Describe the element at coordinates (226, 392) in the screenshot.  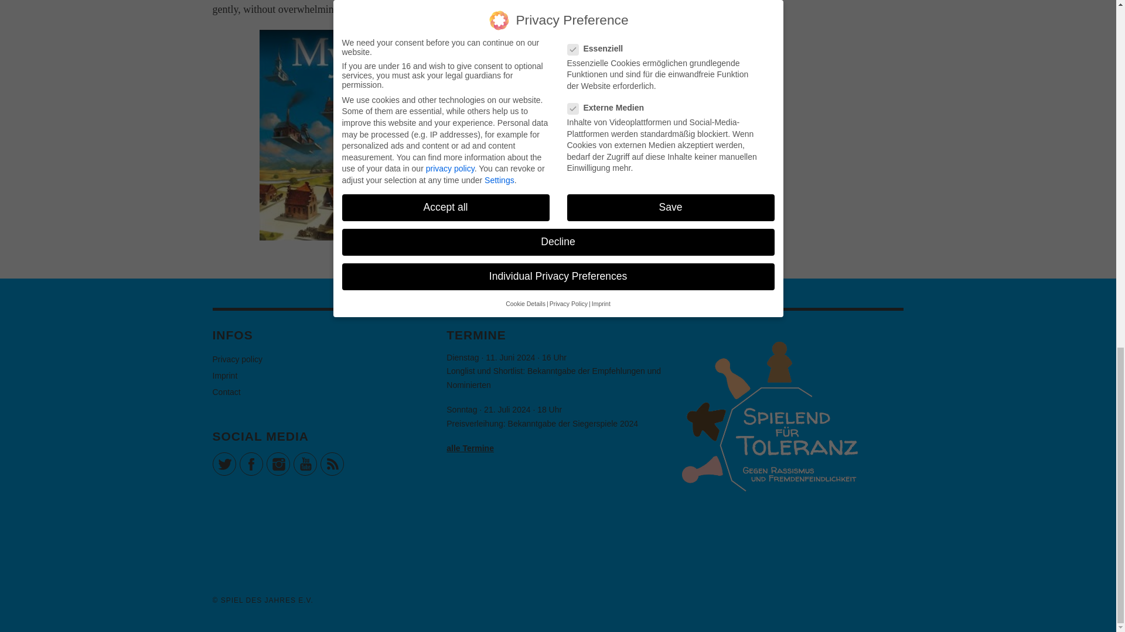
I see `Contact` at that location.